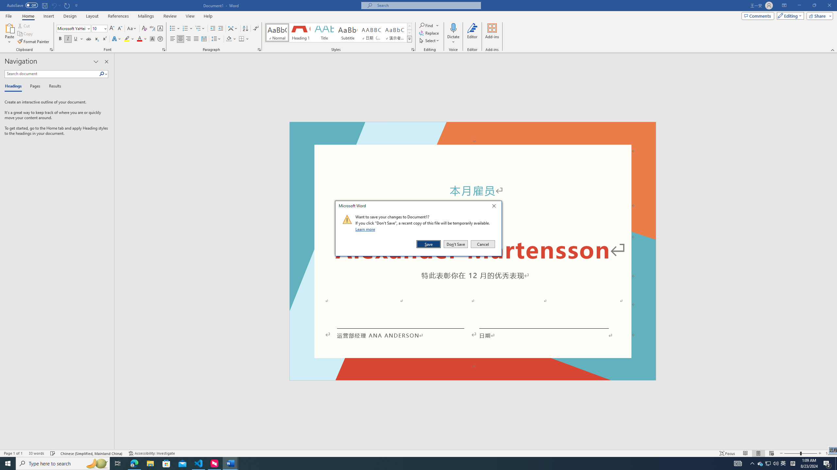 The width and height of the screenshot is (837, 470). I want to click on Center, so click(180, 39).